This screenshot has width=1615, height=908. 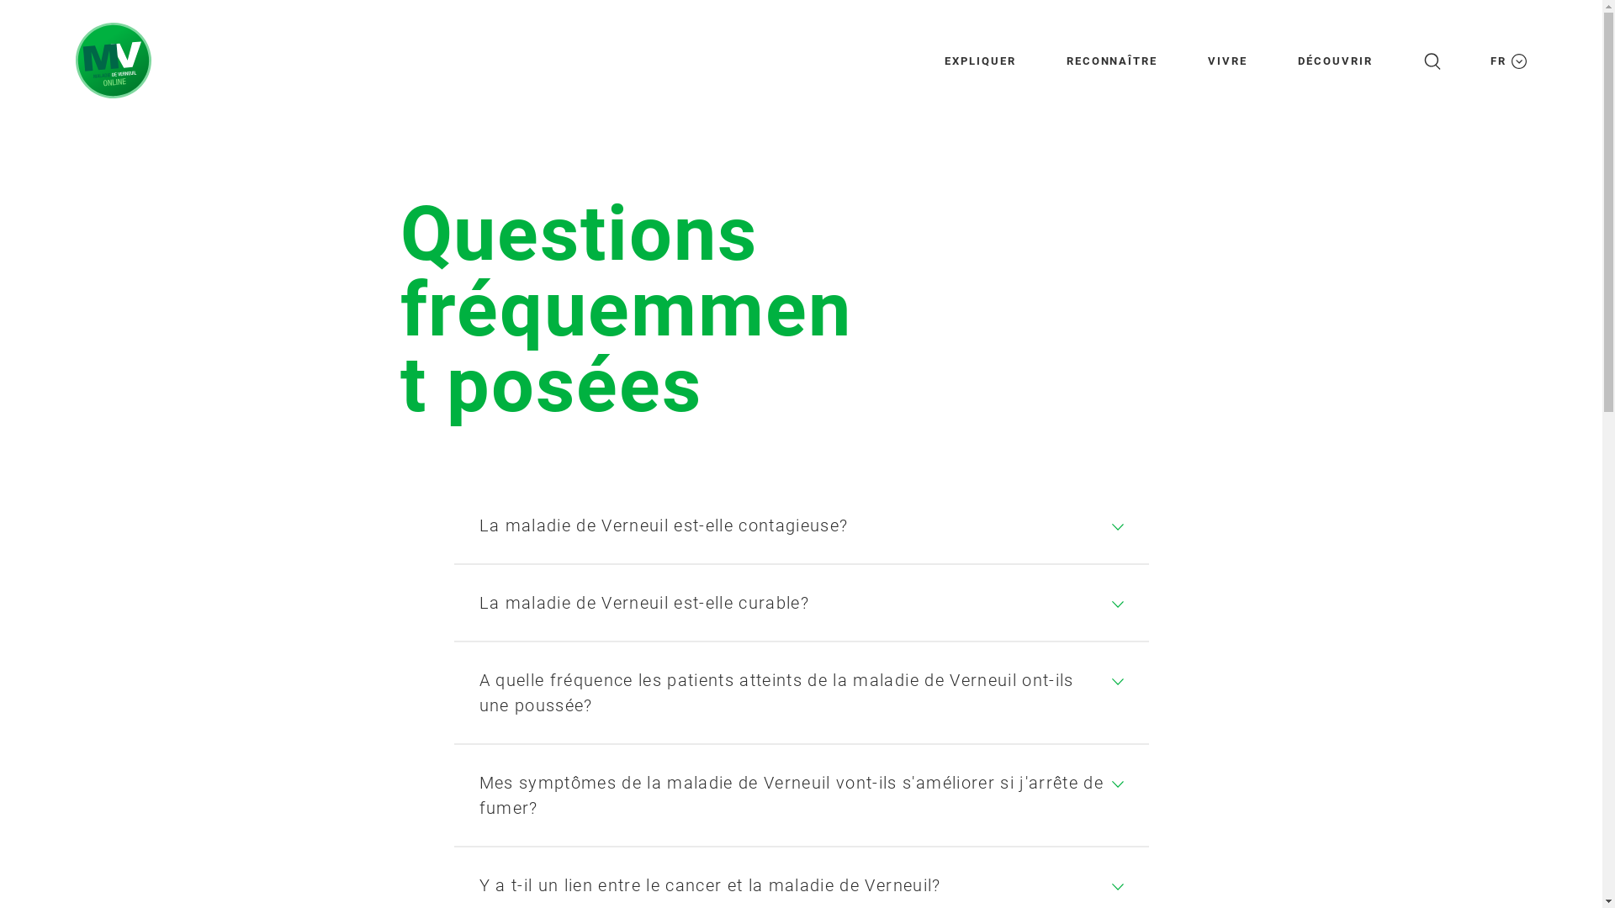 What do you see at coordinates (793, 885) in the screenshot?
I see `Y a t-il un lien entre le cancer et la maladie de Verneuil?` at bounding box center [793, 885].